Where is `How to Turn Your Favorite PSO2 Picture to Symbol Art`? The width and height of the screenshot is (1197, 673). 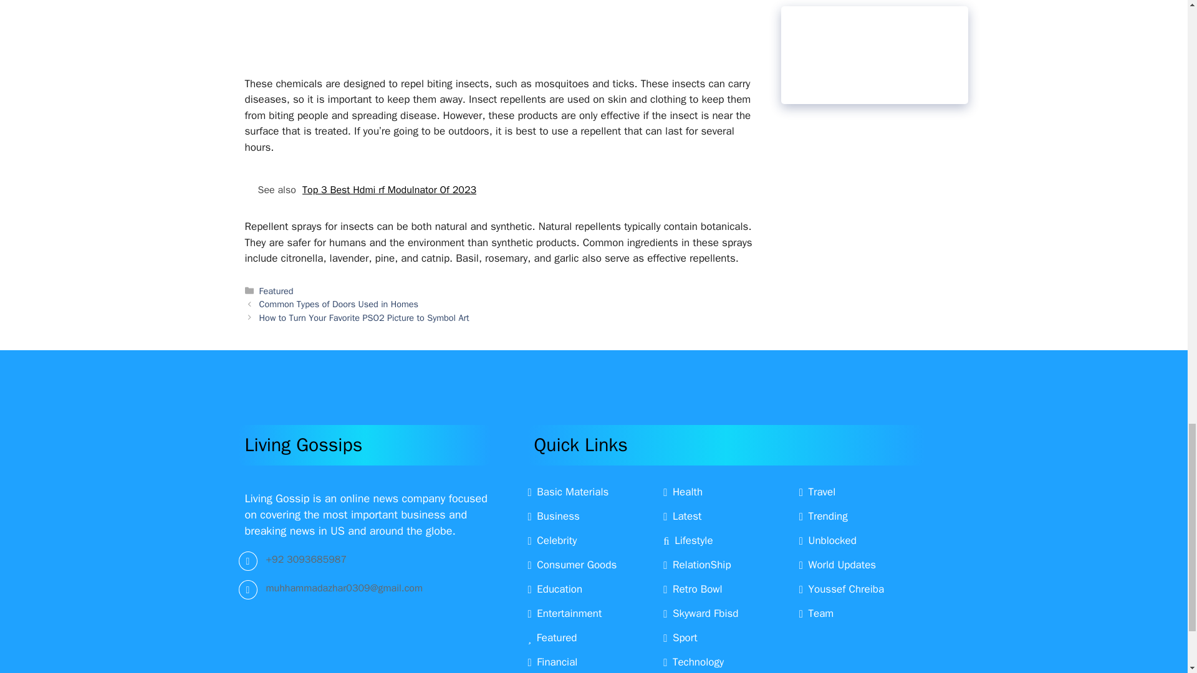 How to Turn Your Favorite PSO2 Picture to Symbol Art is located at coordinates (364, 318).